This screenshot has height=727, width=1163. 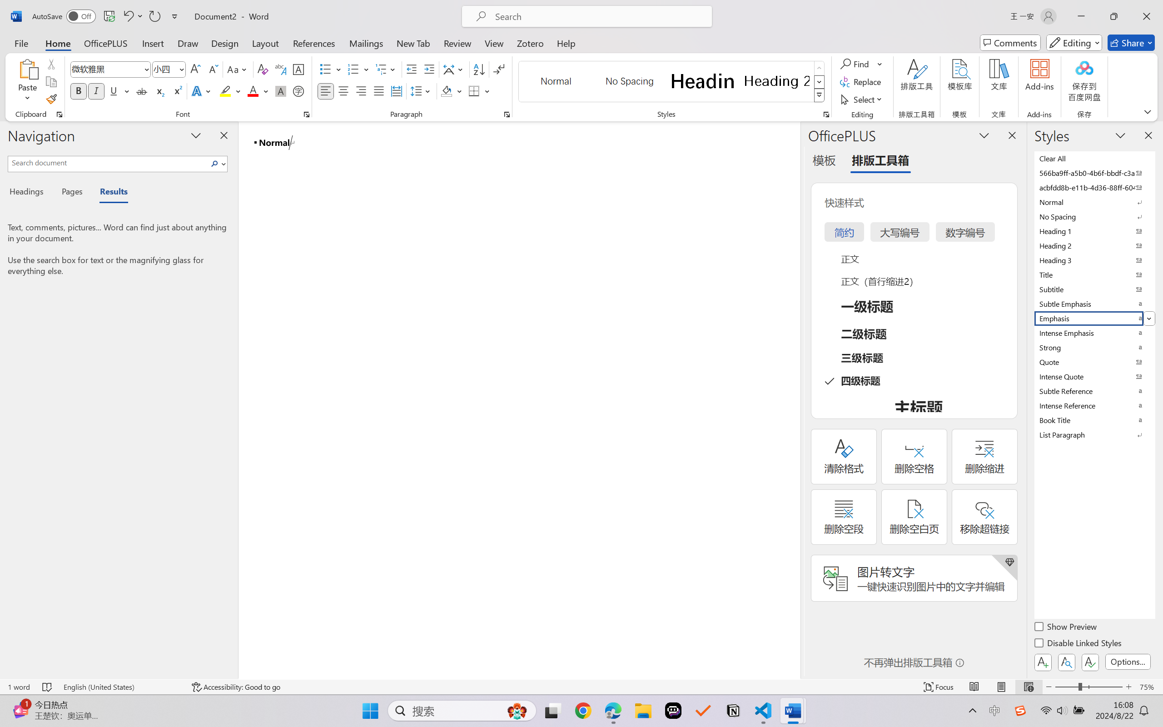 What do you see at coordinates (386, 69) in the screenshot?
I see `Multilevel List` at bounding box center [386, 69].